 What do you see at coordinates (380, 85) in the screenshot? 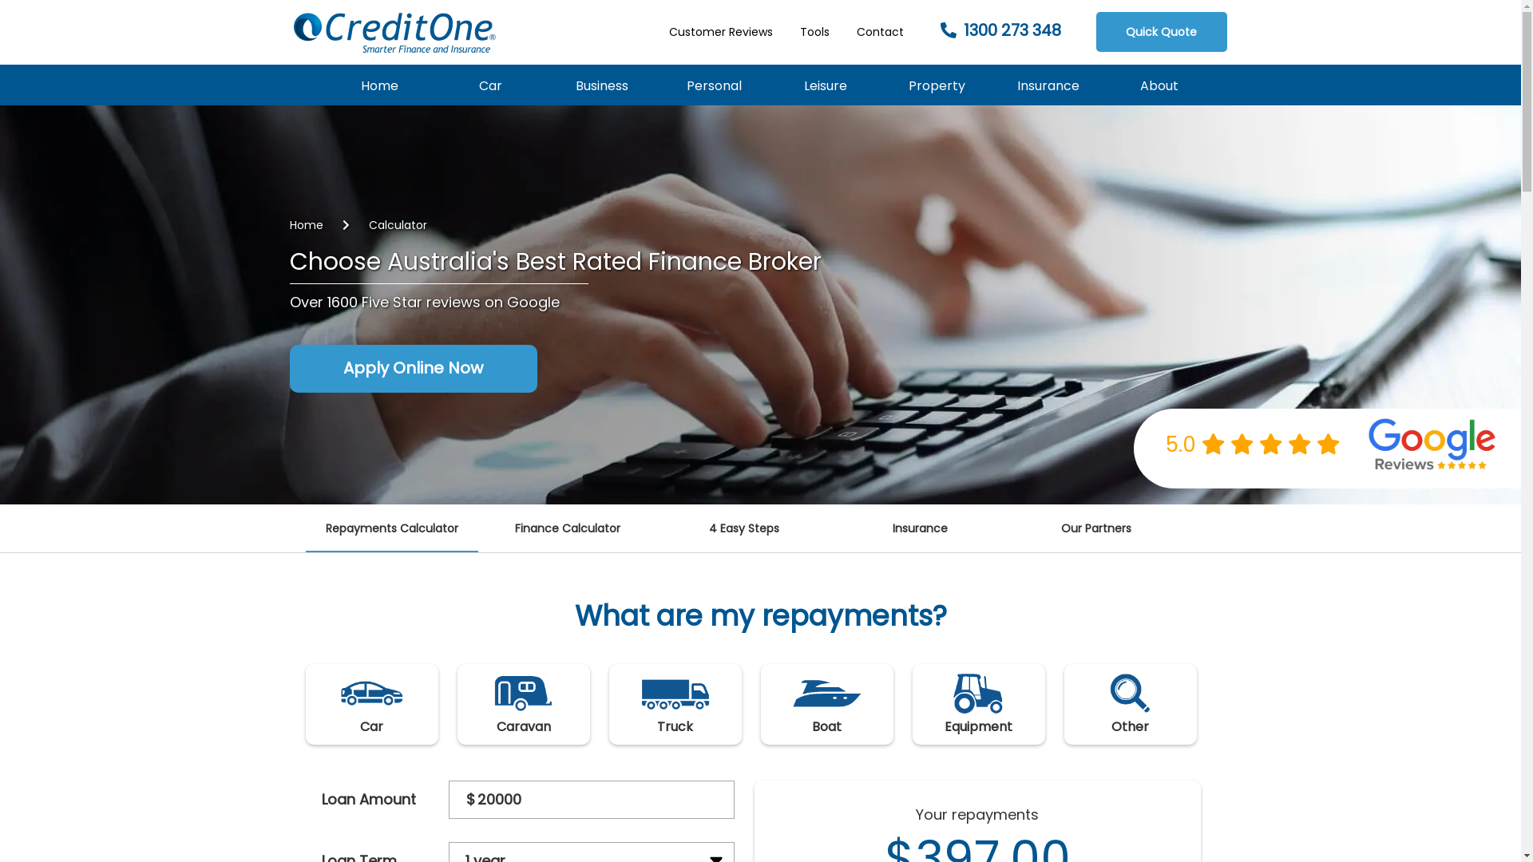
I see `Home` at bounding box center [380, 85].